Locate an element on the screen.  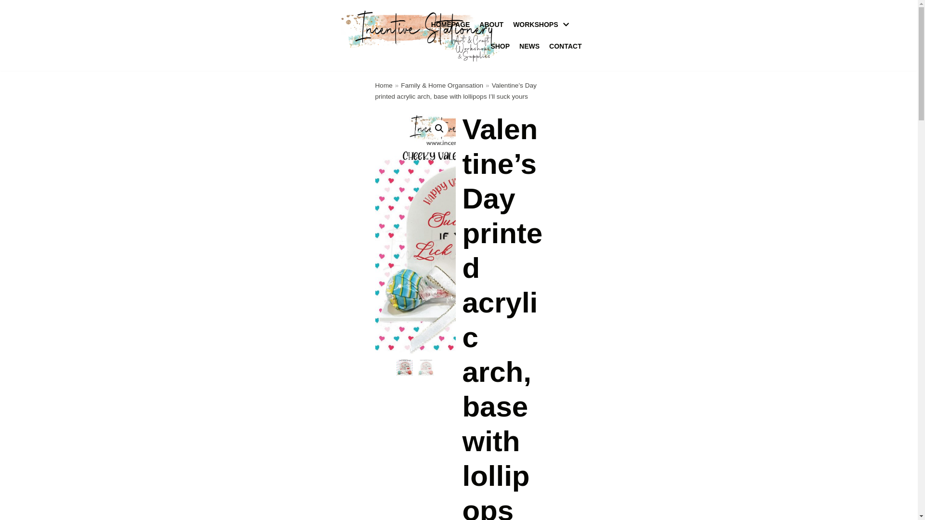
CONTACT is located at coordinates (566, 46).